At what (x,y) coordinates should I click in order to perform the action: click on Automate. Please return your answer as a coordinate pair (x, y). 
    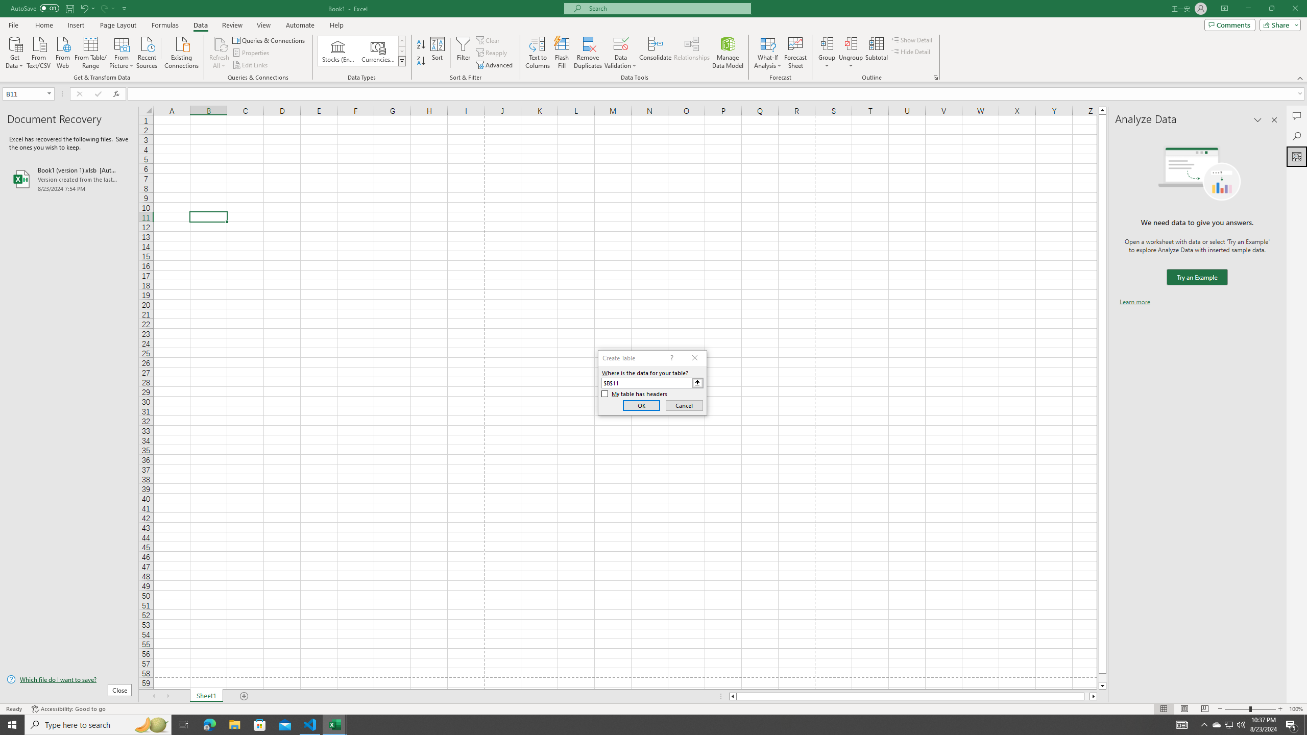
    Looking at the image, I should click on (300, 25).